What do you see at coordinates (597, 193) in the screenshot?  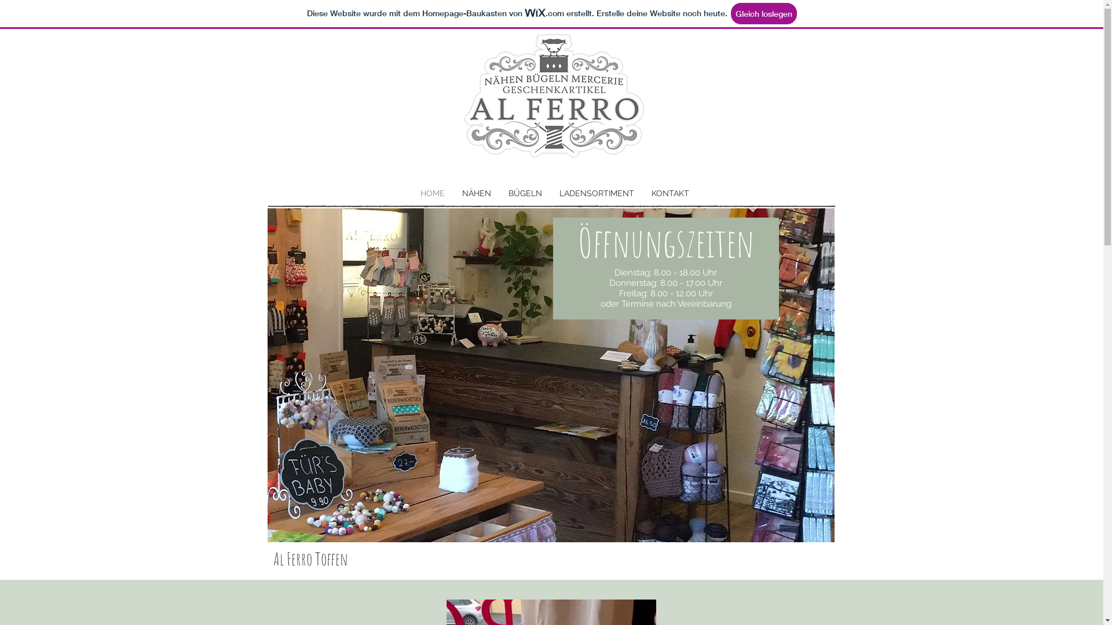 I see `LADENSORTIMENT` at bounding box center [597, 193].